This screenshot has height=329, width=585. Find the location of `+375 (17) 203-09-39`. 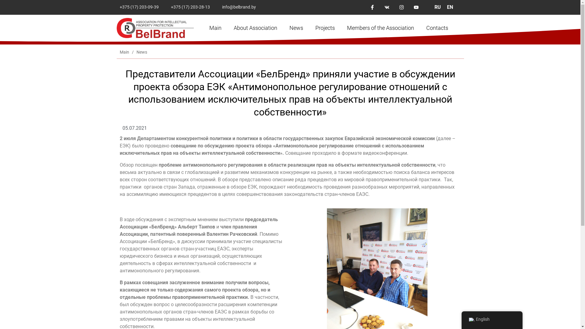

+375 (17) 203-09-39 is located at coordinates (137, 7).